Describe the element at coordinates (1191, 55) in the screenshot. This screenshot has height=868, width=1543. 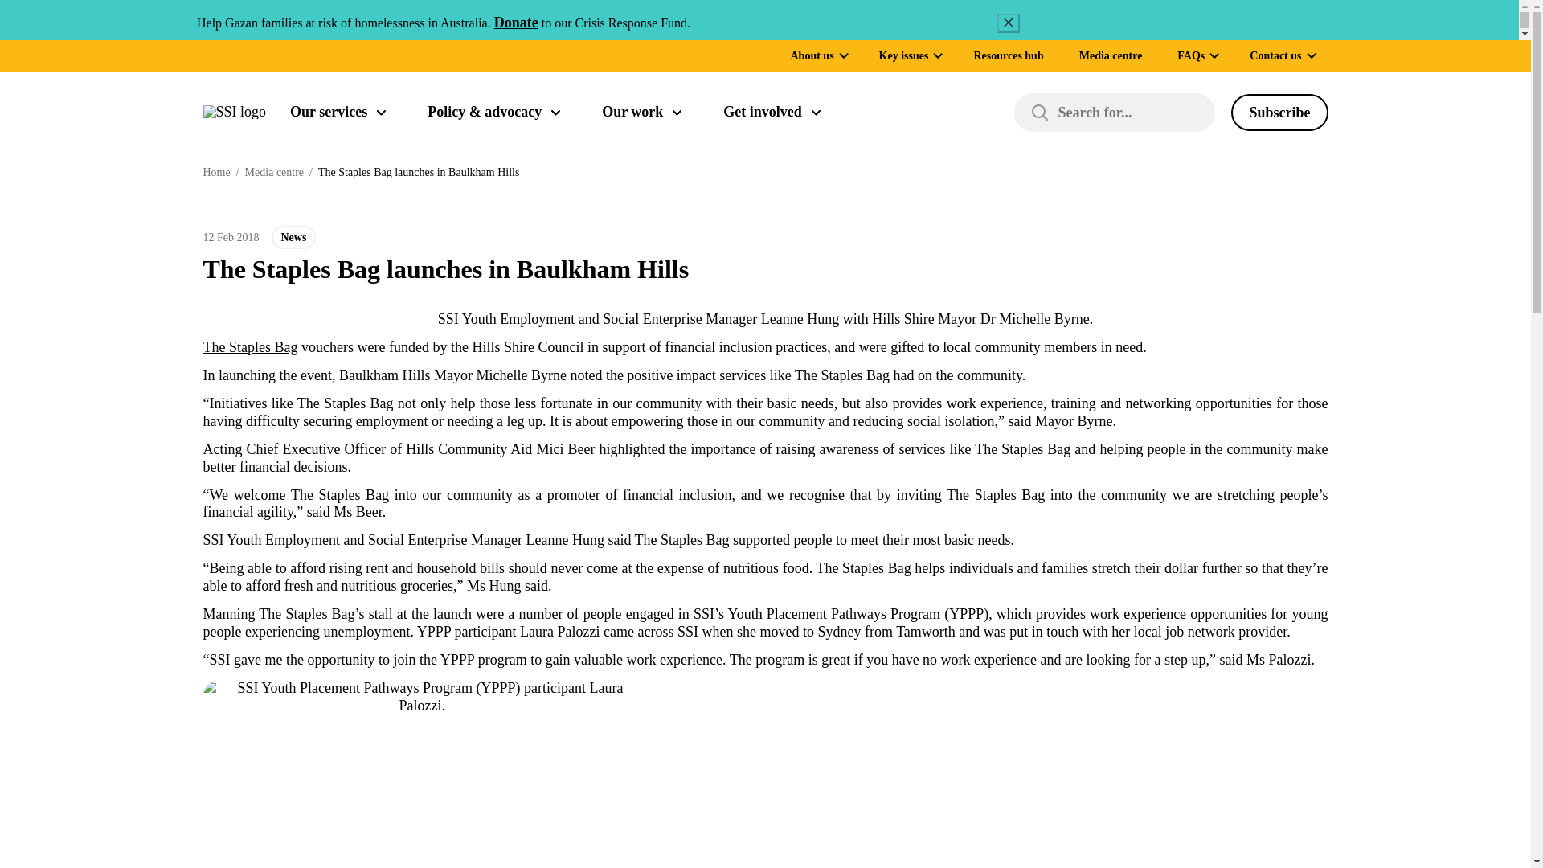
I see `FAQs` at that location.